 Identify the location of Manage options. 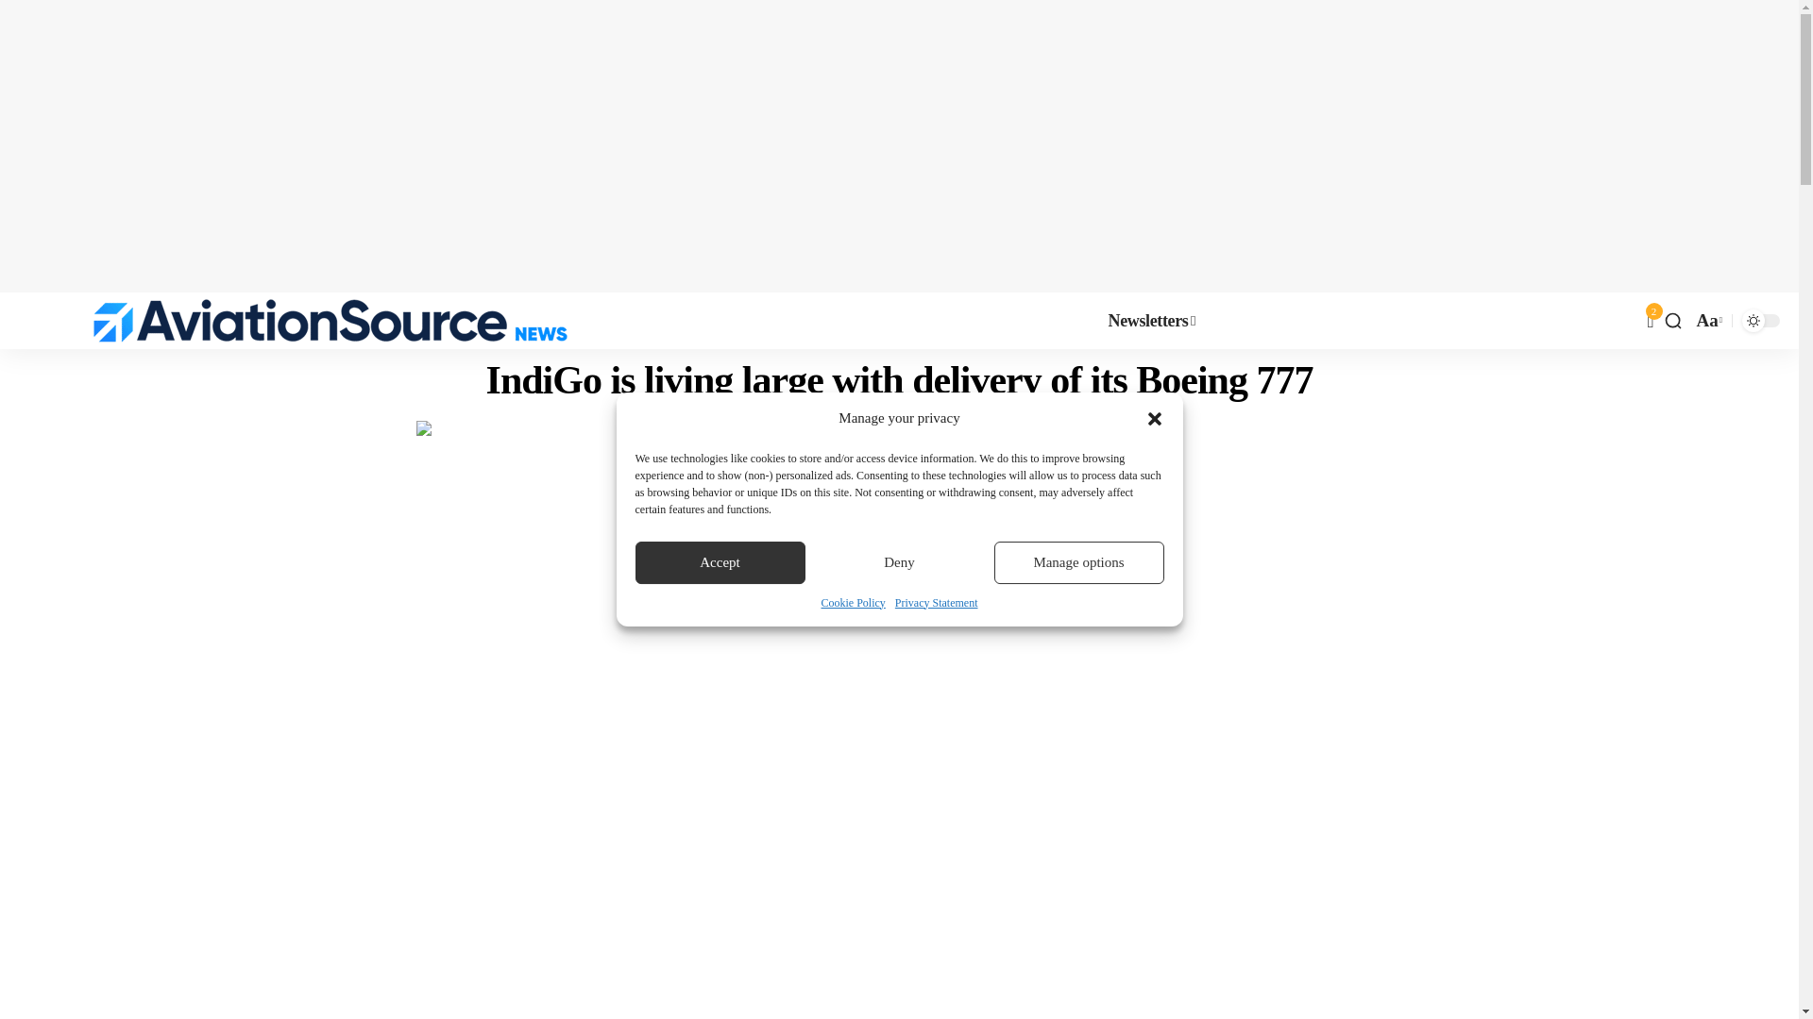
(1078, 562).